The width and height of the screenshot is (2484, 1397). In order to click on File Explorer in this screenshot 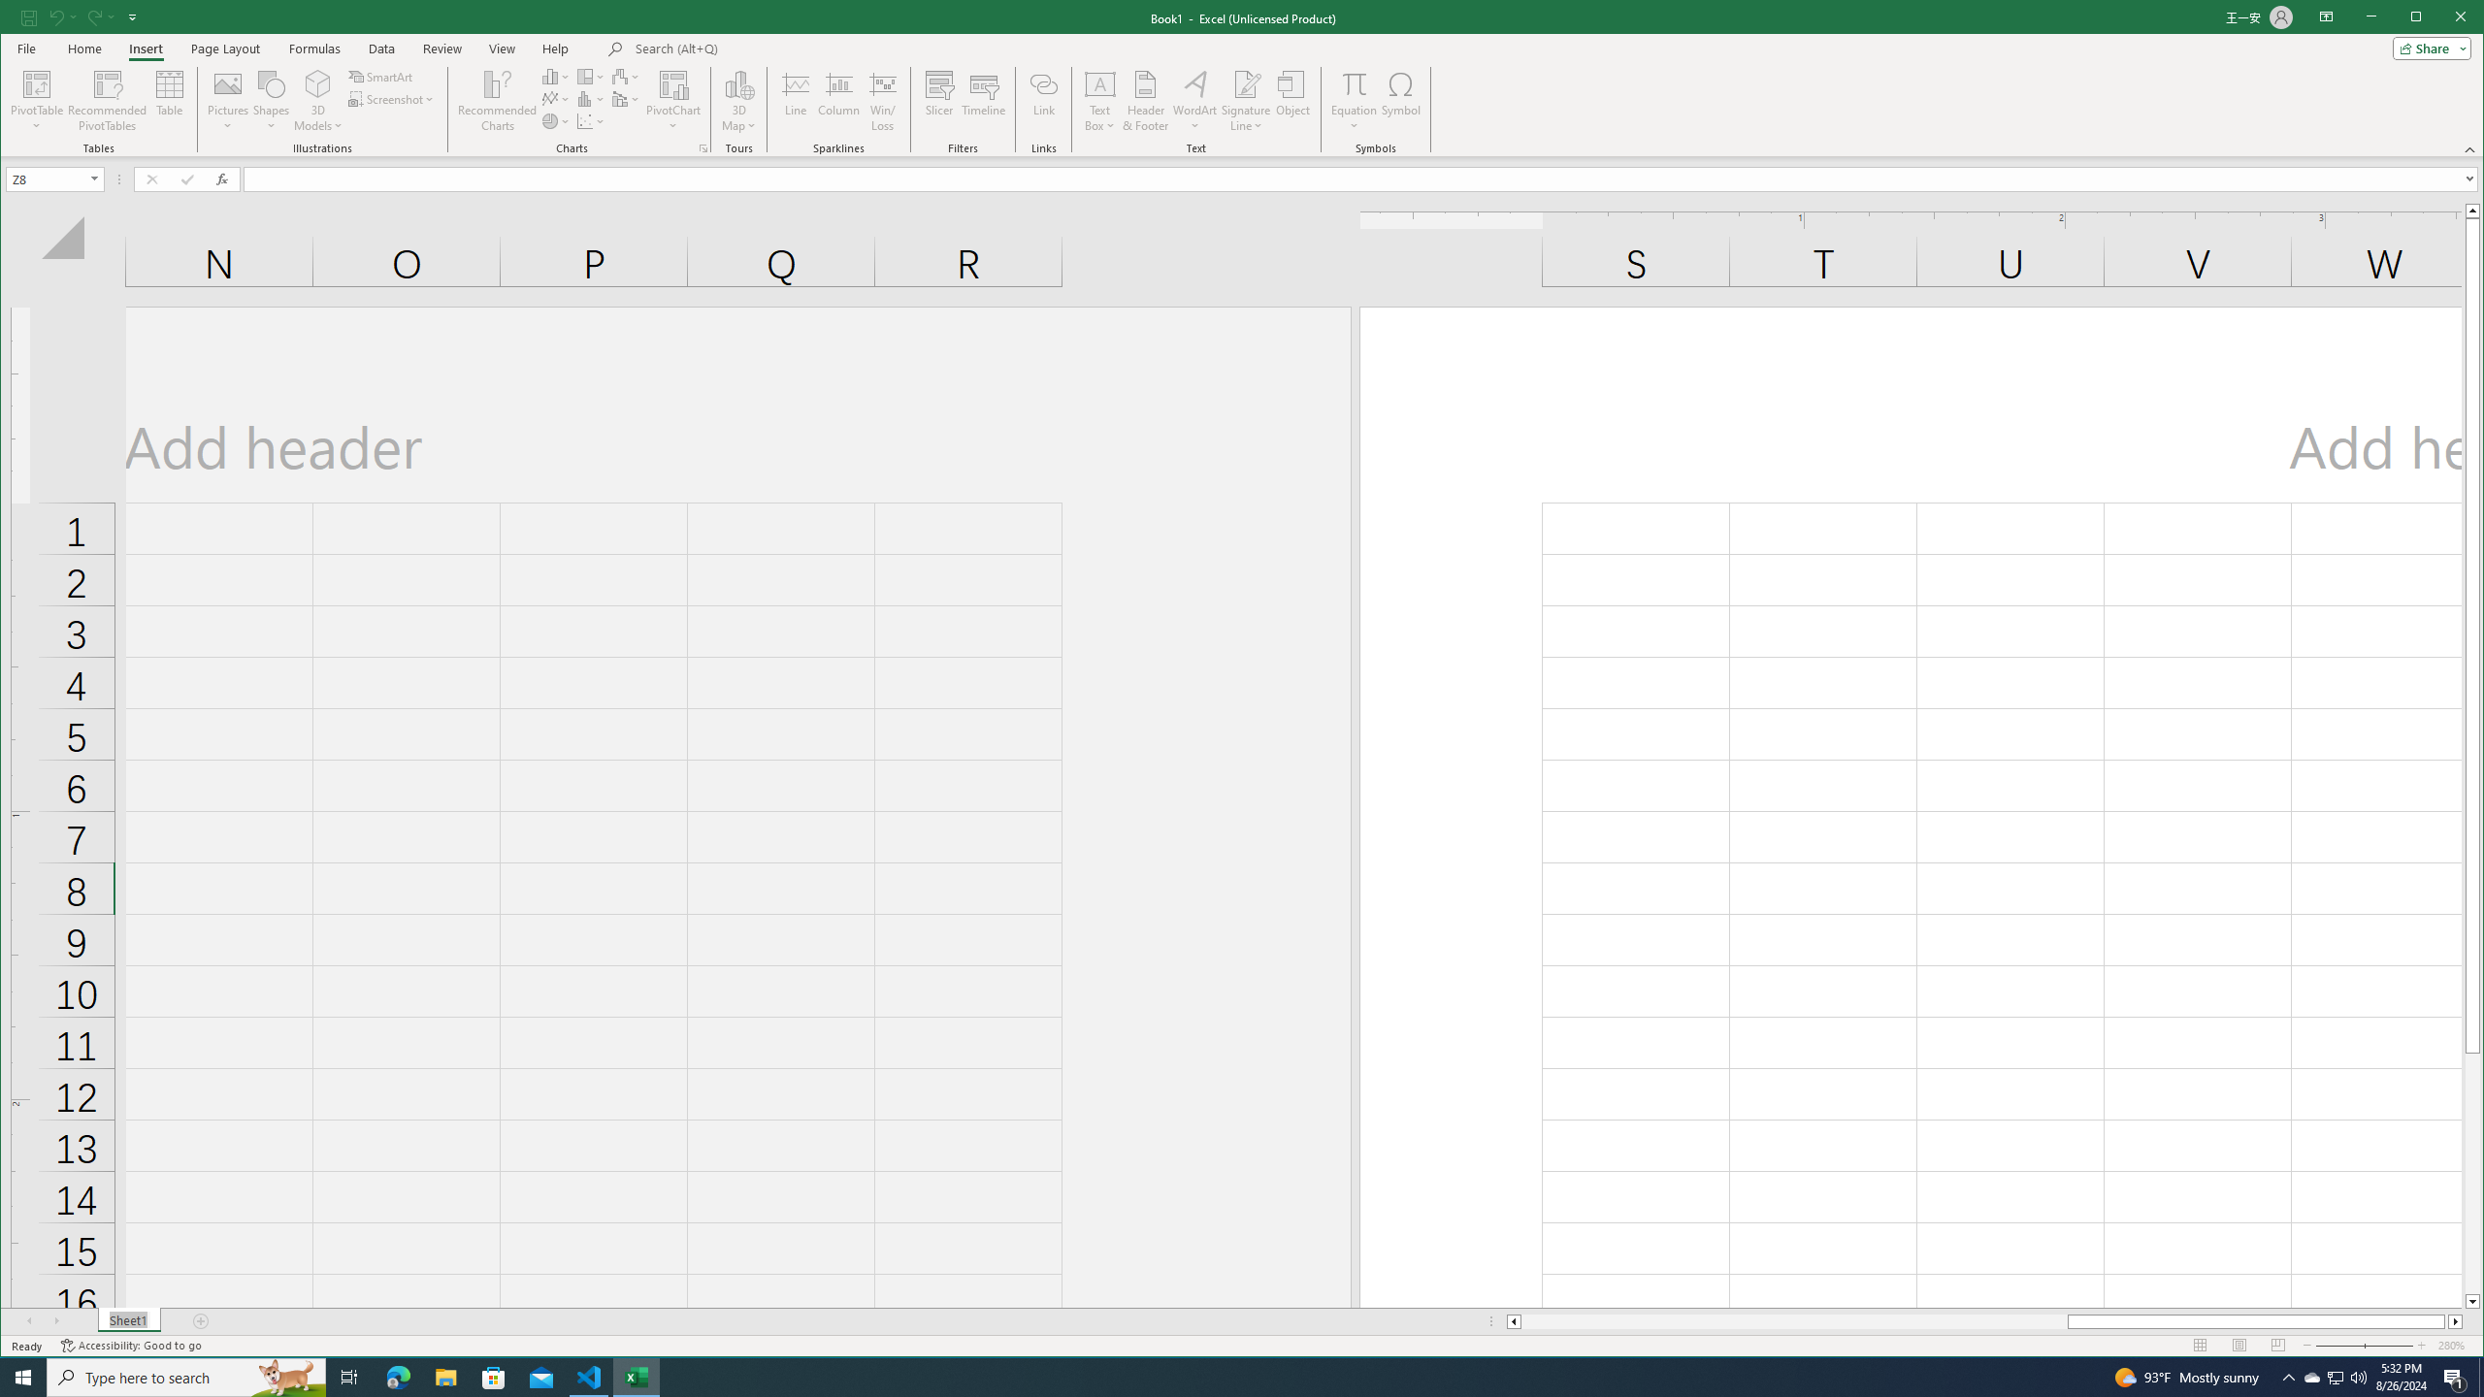, I will do `click(445, 1378)`.